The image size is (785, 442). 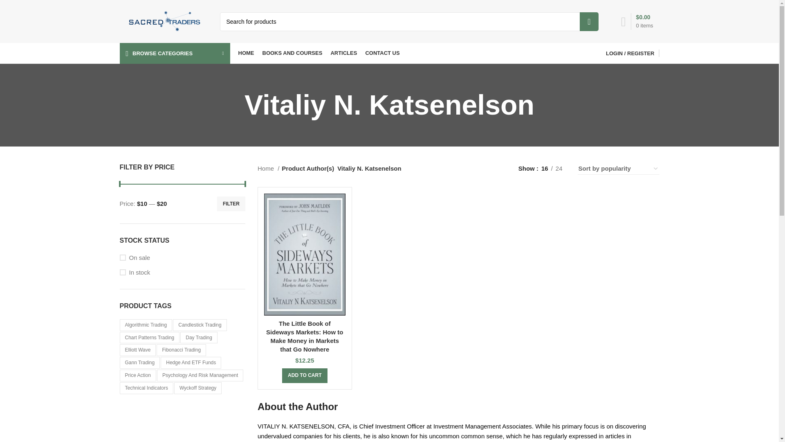 What do you see at coordinates (409, 21) in the screenshot?
I see `Search for products` at bounding box center [409, 21].